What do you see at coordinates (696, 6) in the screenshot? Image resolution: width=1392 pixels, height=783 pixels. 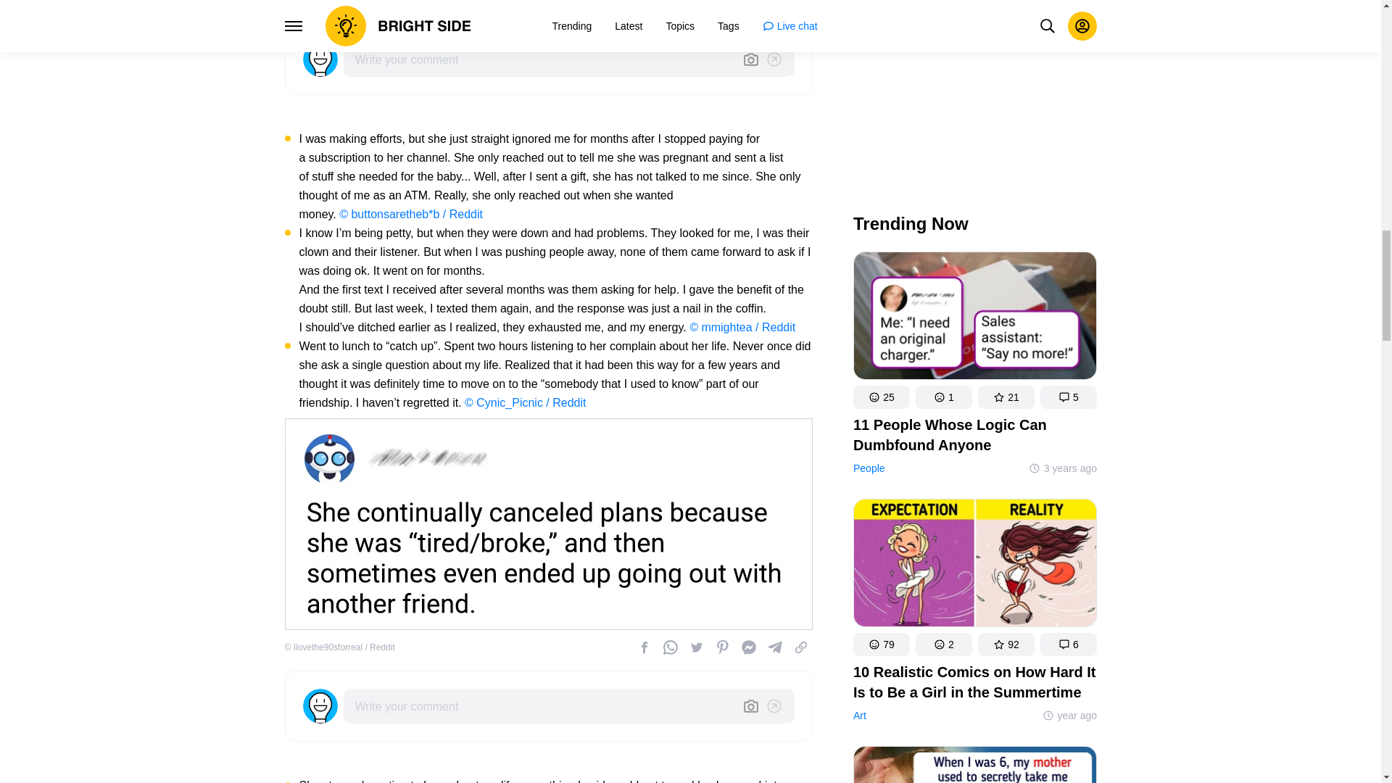 I see `Share on Twitter` at bounding box center [696, 6].